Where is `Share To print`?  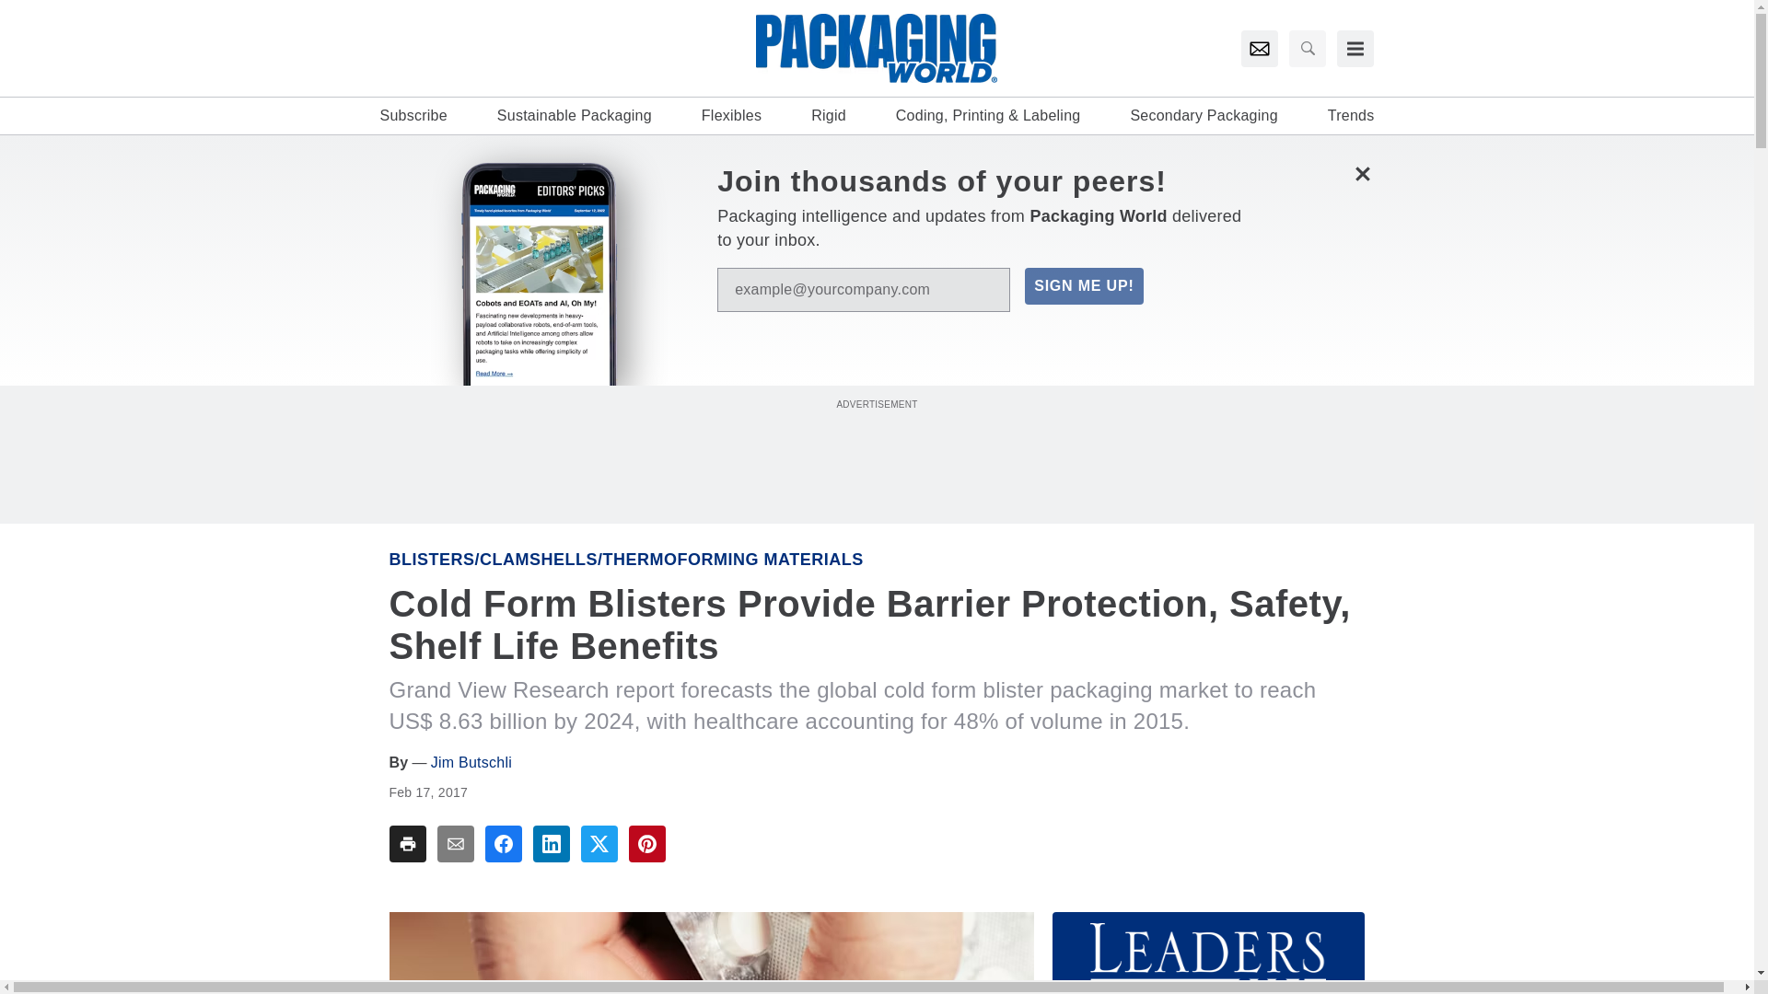 Share To print is located at coordinates (407, 844).